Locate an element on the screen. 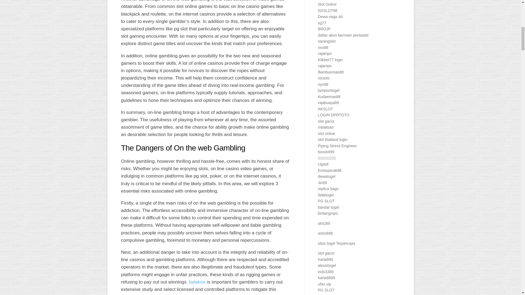  Slot Online is located at coordinates (327, 4).